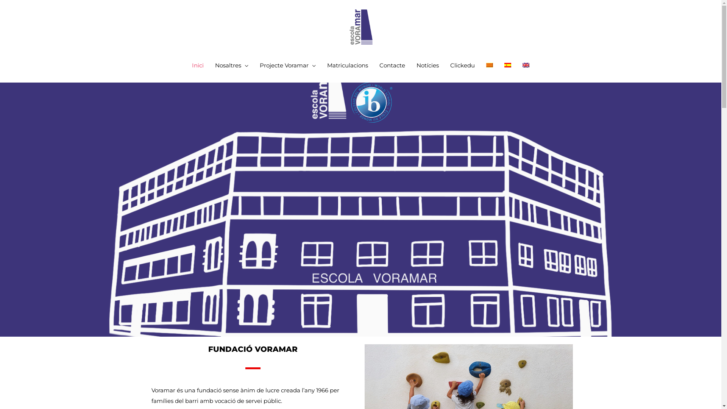 Image resolution: width=727 pixels, height=409 pixels. I want to click on Nosaltres, so click(232, 66).